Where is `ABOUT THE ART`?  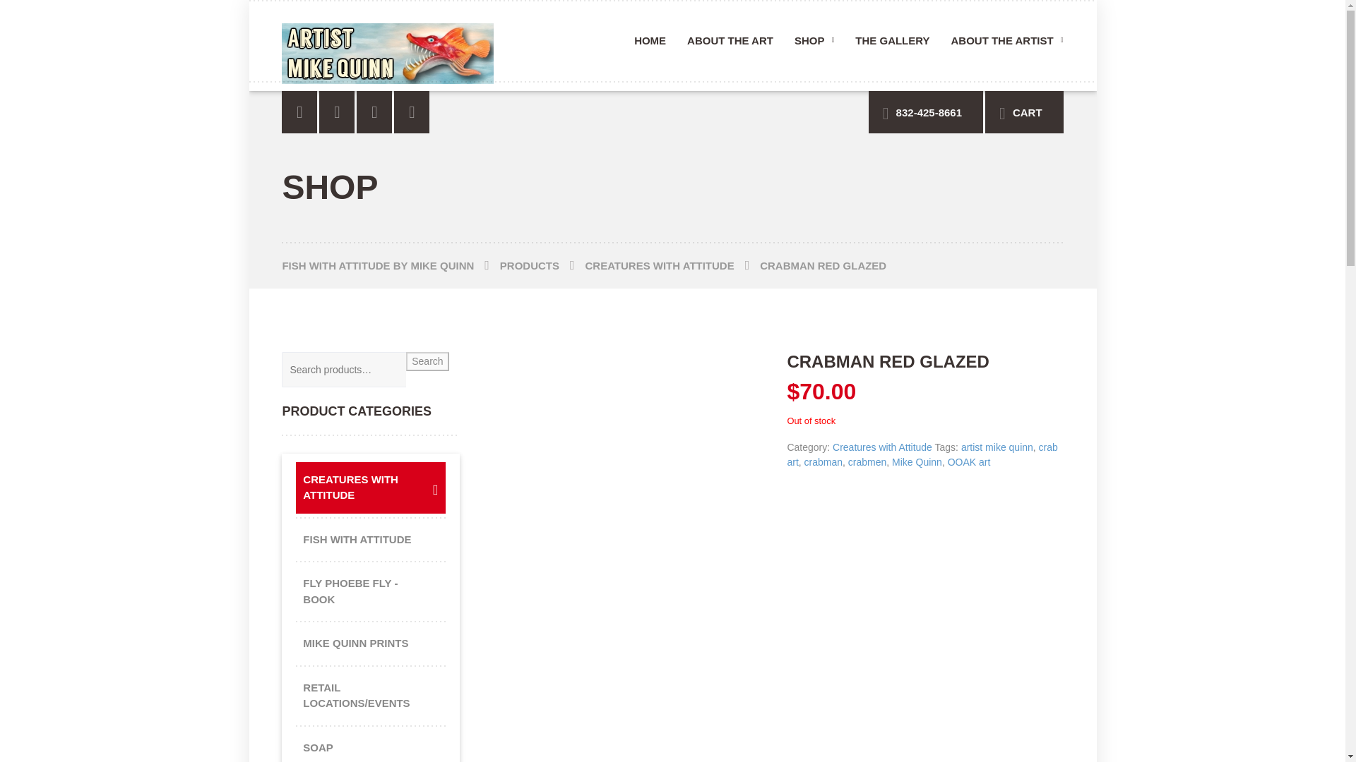 ABOUT THE ART is located at coordinates (730, 45).